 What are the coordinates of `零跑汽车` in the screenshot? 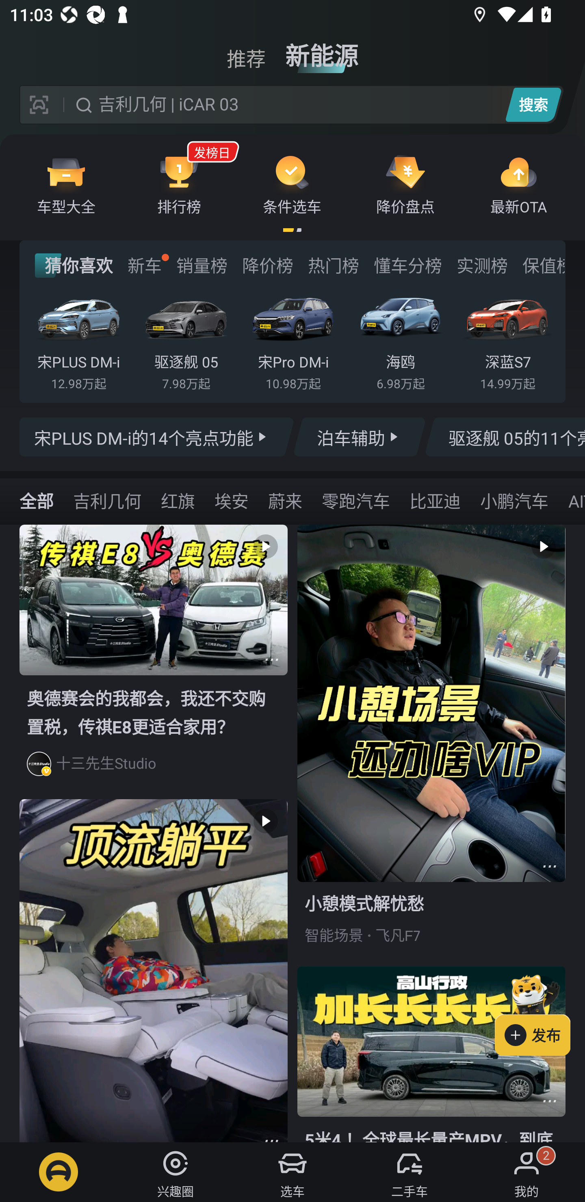 It's located at (355, 500).